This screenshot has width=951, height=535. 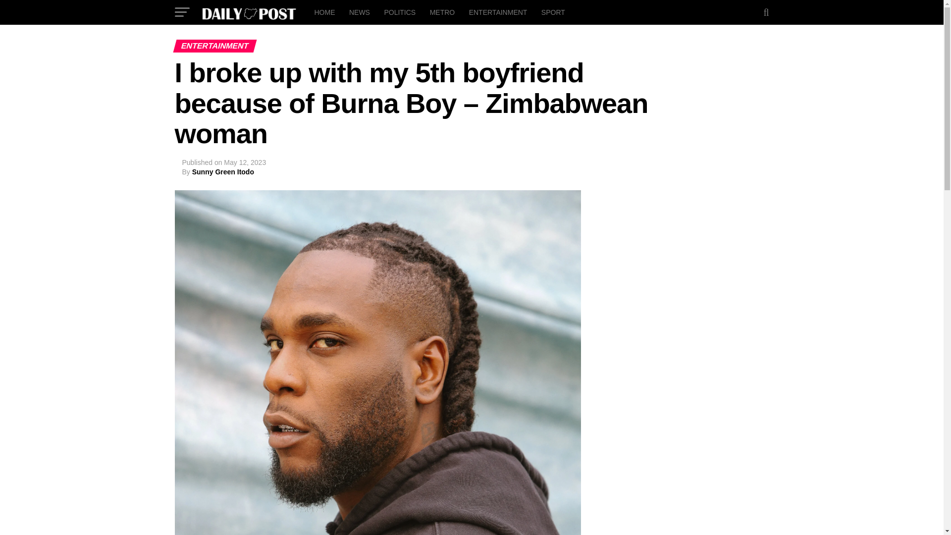 What do you see at coordinates (443, 12) in the screenshot?
I see `METRO` at bounding box center [443, 12].